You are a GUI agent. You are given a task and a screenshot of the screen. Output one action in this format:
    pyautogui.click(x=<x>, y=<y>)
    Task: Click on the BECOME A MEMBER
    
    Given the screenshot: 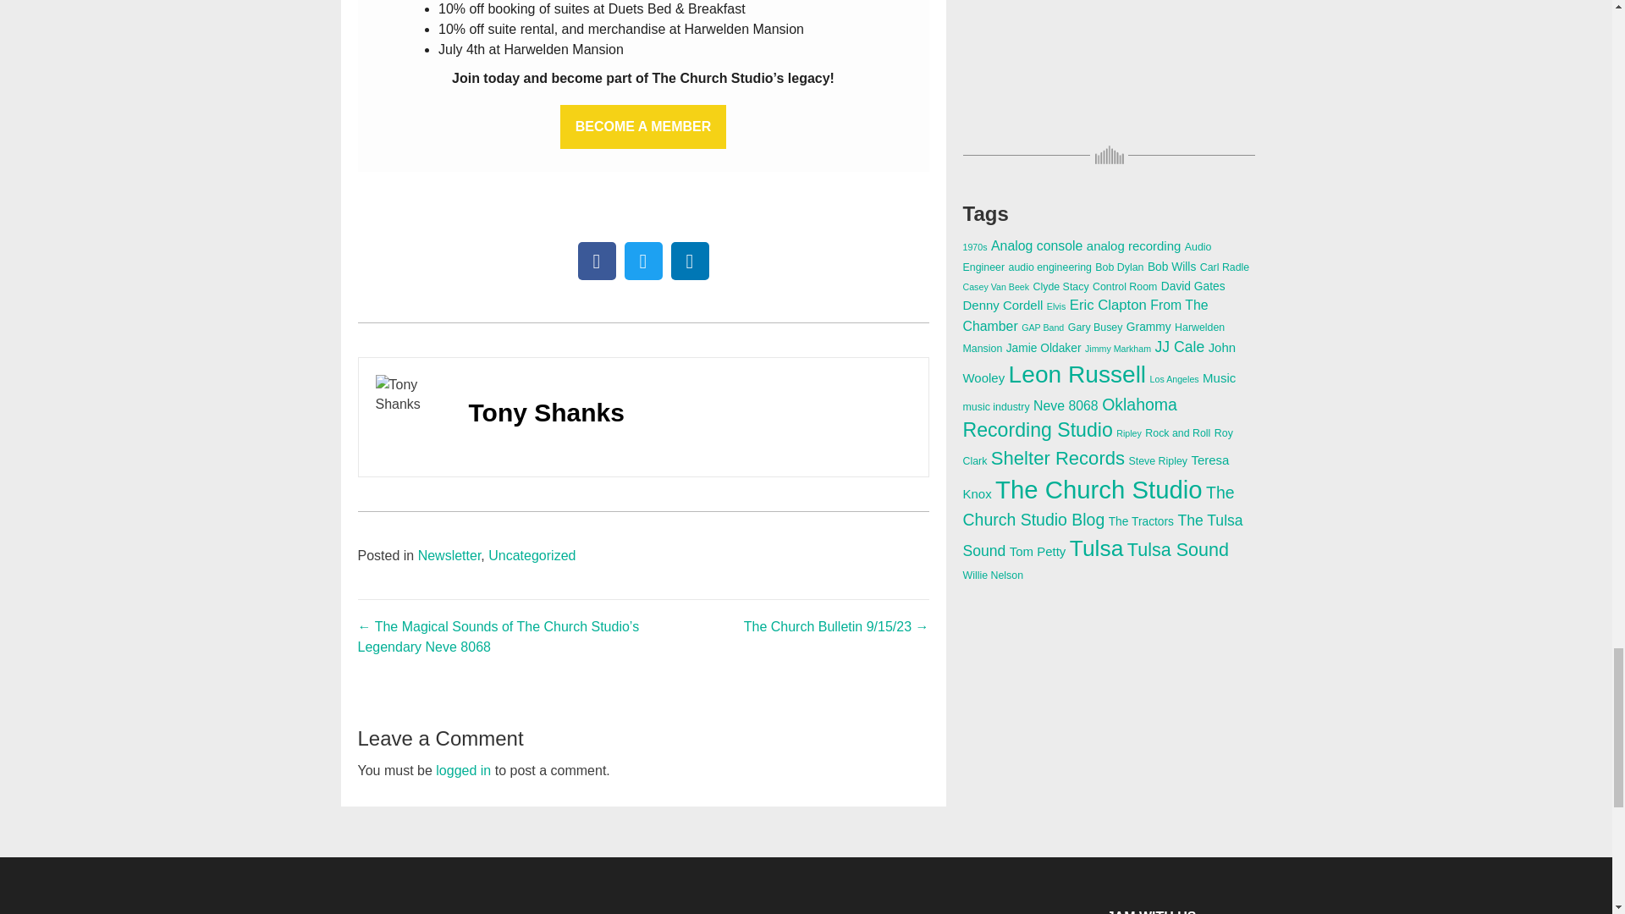 What is the action you would take?
    pyautogui.click(x=643, y=126)
    